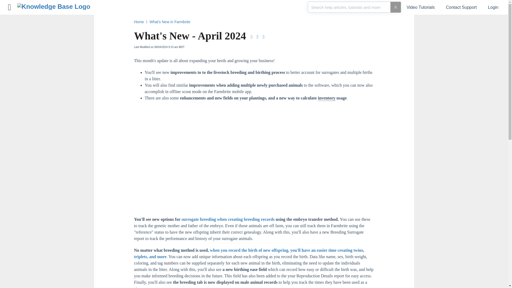 The image size is (512, 288). What do you see at coordinates (228, 219) in the screenshot?
I see `Tracking Livestock Breeding` at bounding box center [228, 219].